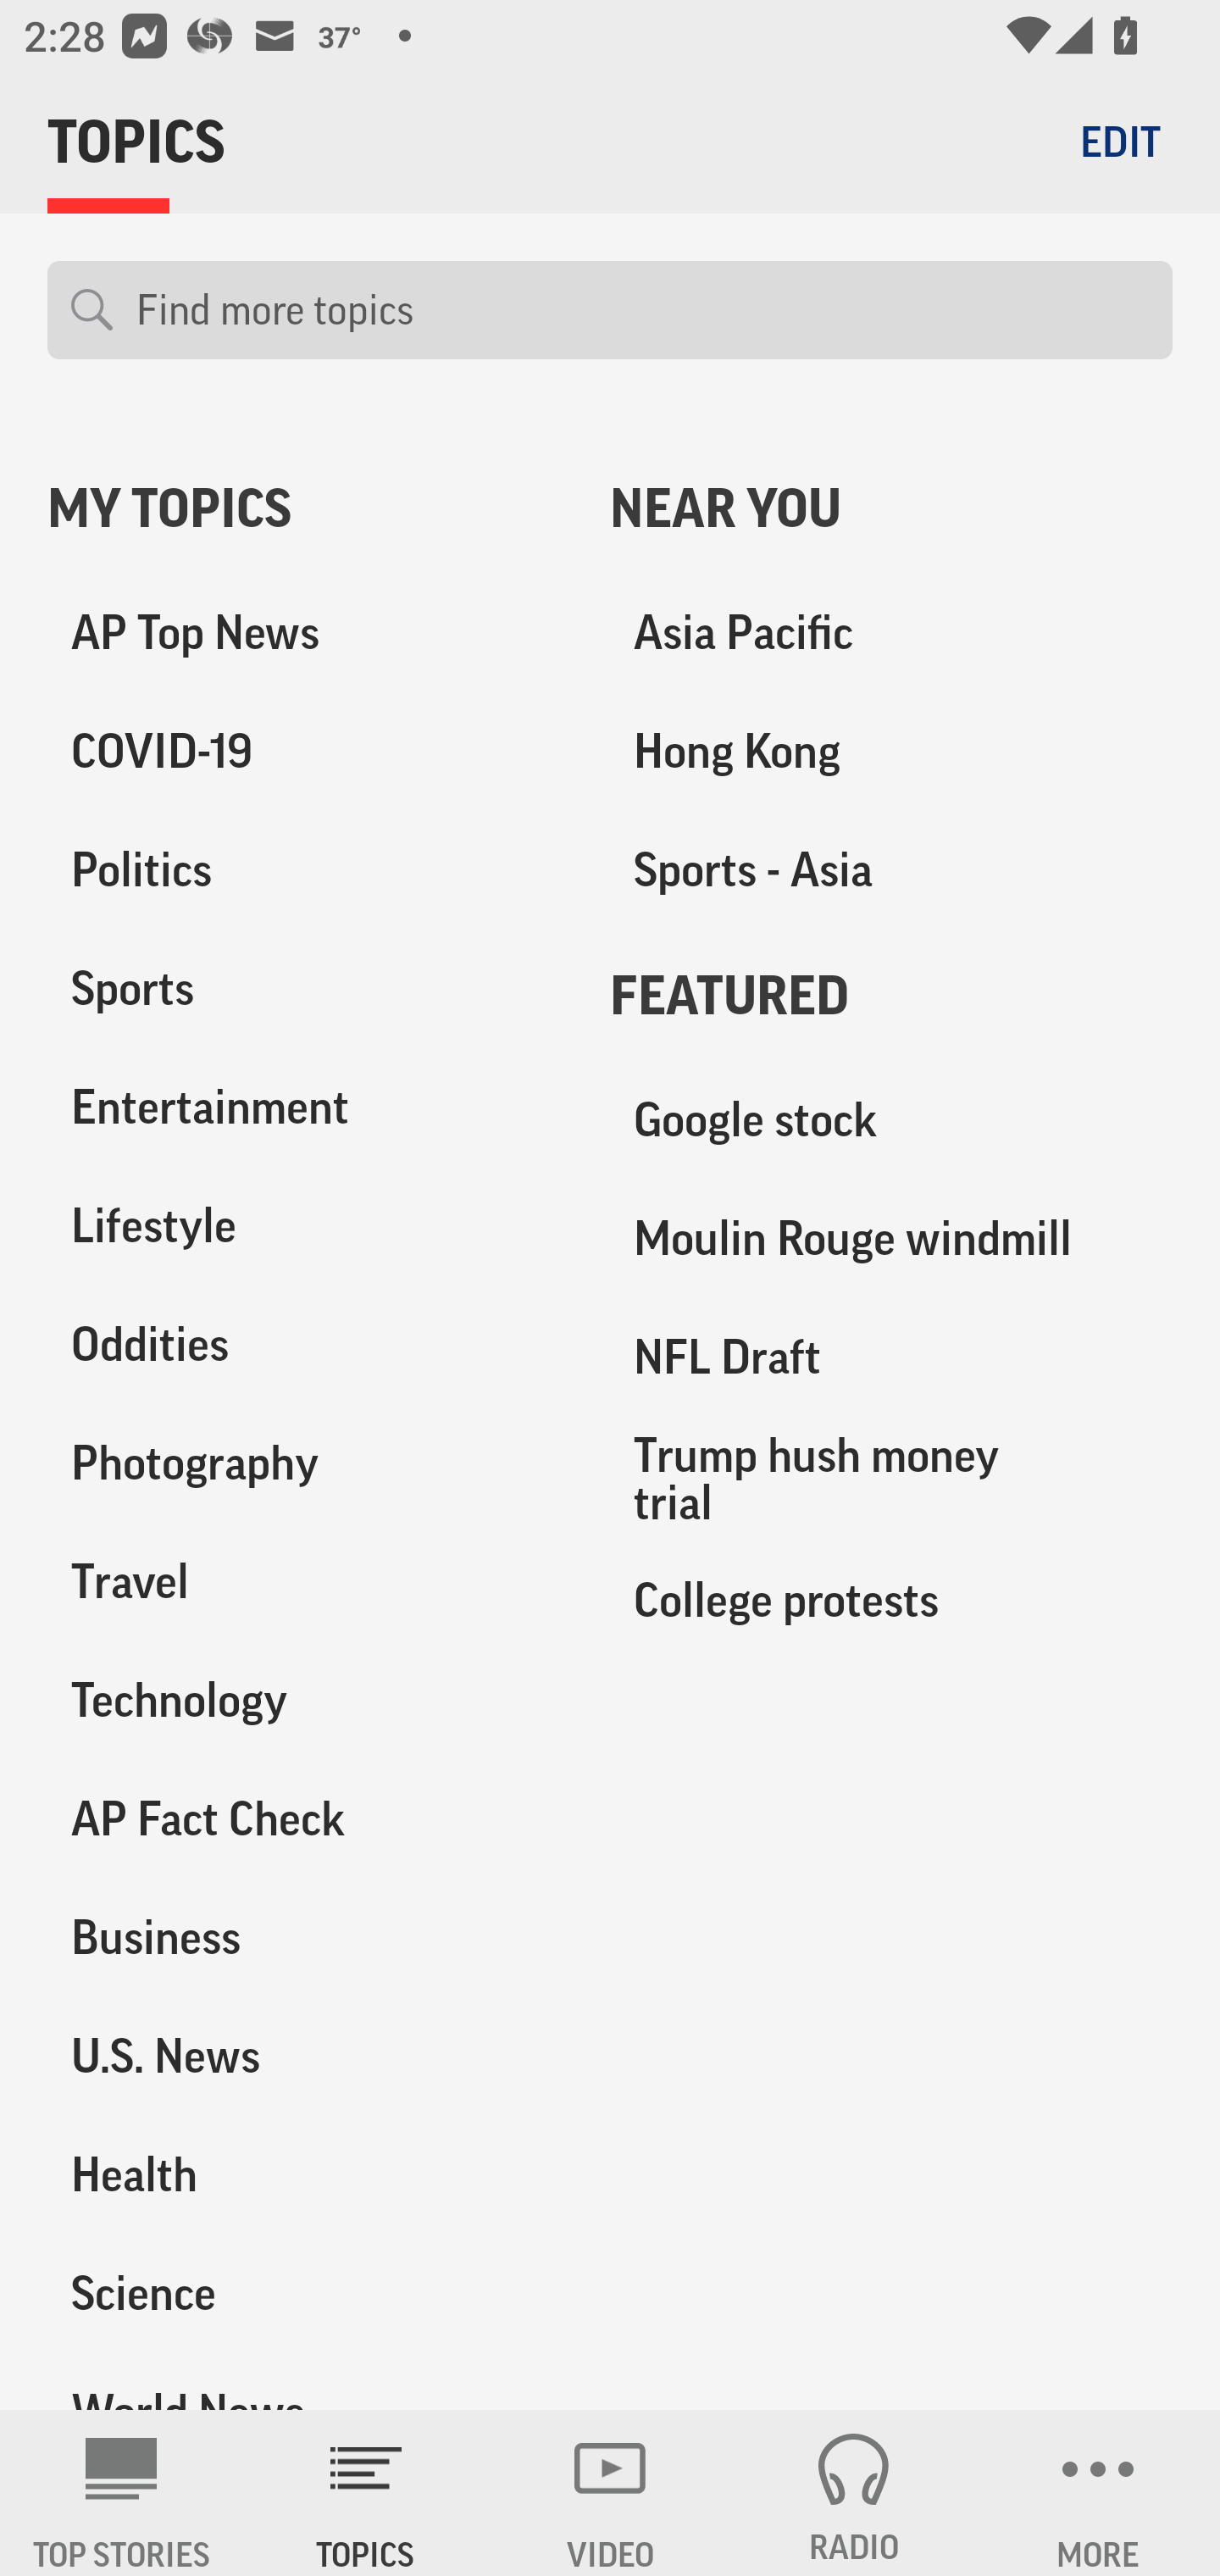 The width and height of the screenshot is (1220, 2576). I want to click on AP News TOP STORIES, so click(122, 2493).